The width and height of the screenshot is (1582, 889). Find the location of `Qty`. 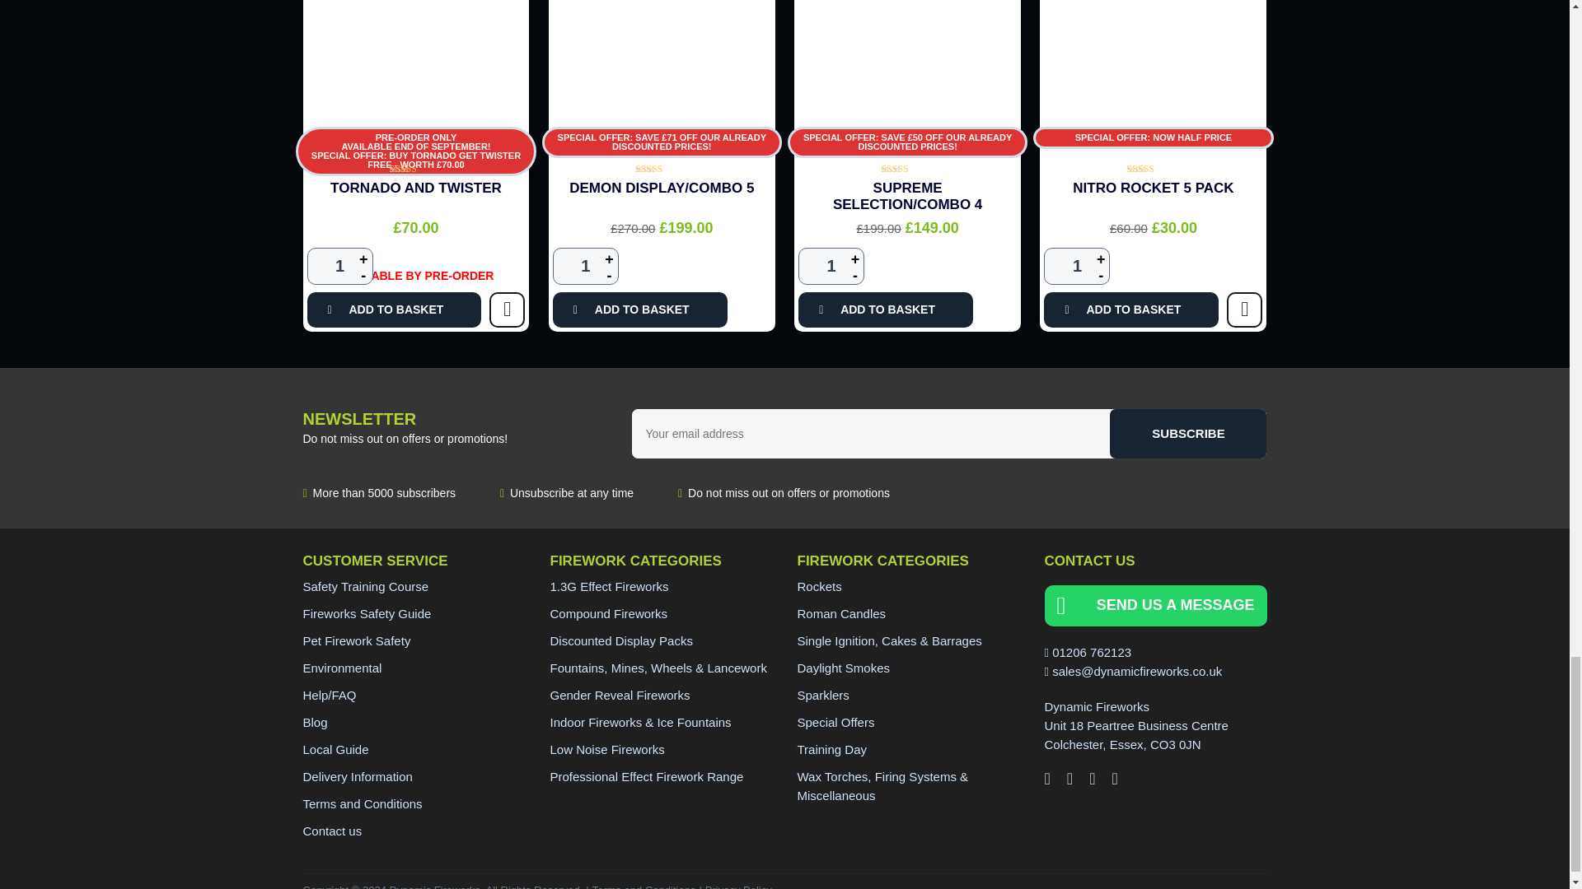

Qty is located at coordinates (1077, 266).